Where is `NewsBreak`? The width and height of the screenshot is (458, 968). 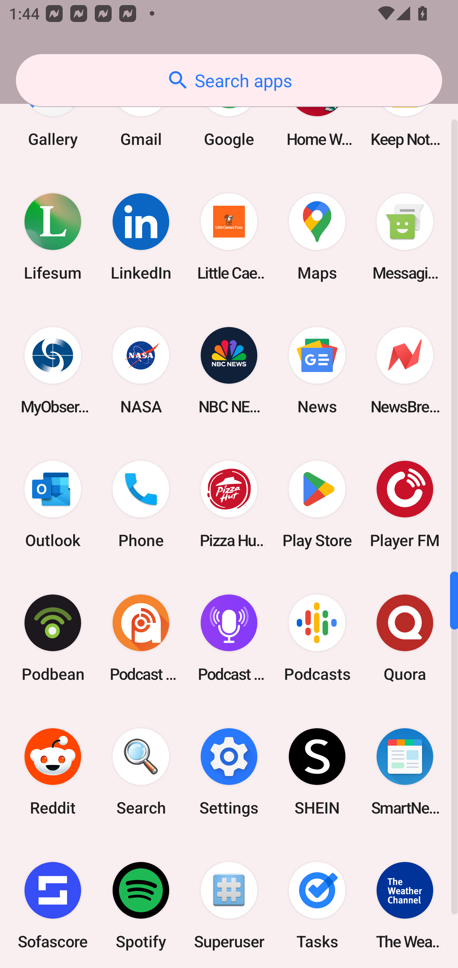
NewsBreak is located at coordinates (405, 371).